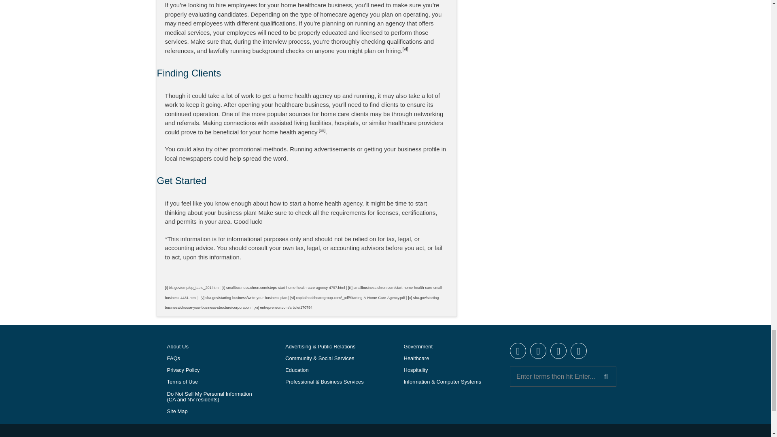  Describe the element at coordinates (208, 382) in the screenshot. I see `Terms of Use` at that location.